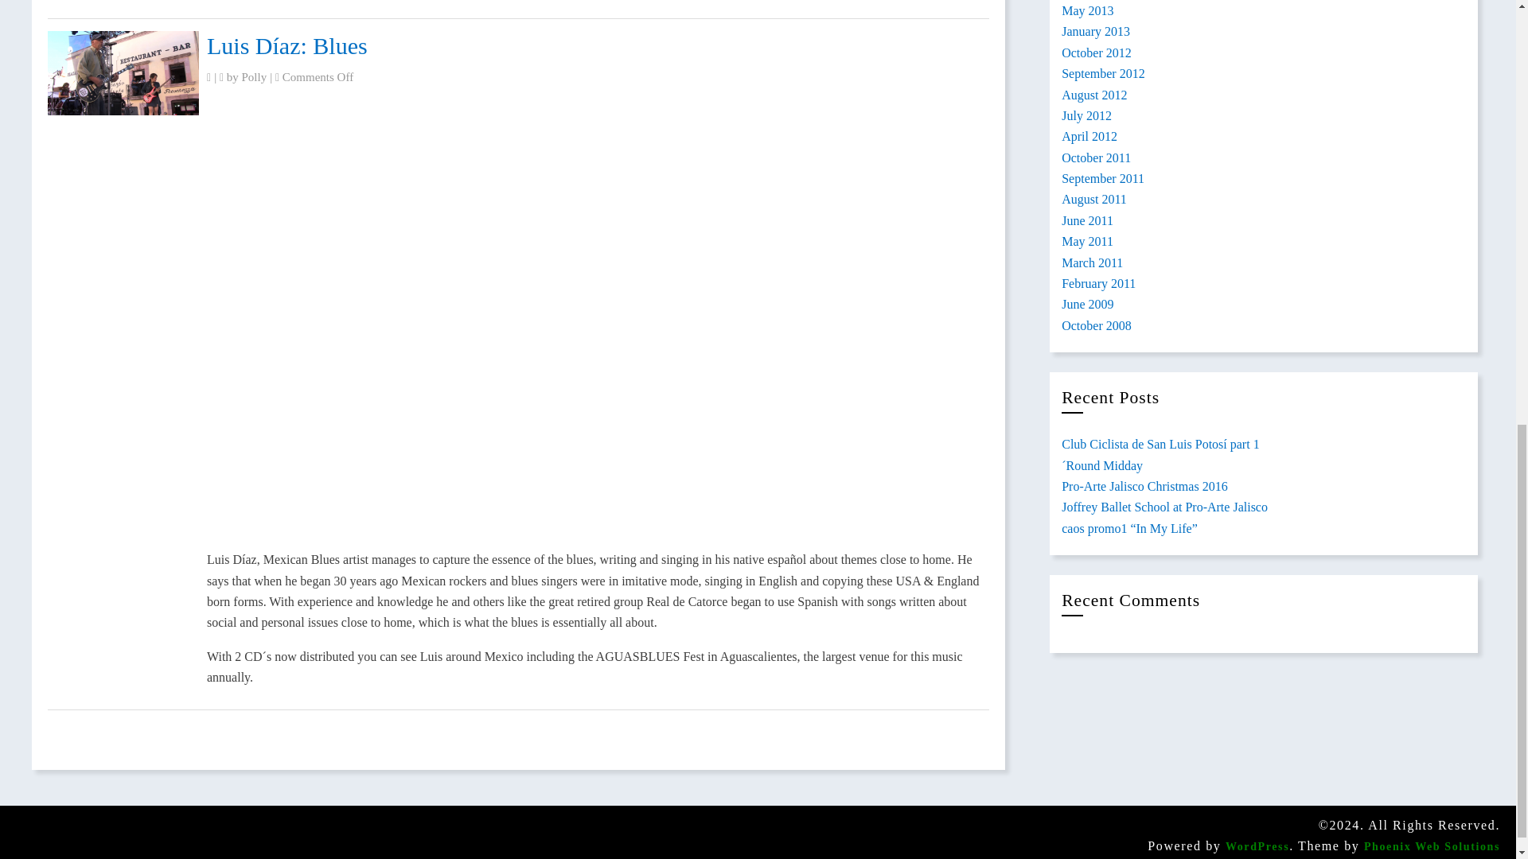 This screenshot has height=859, width=1528. What do you see at coordinates (1087, 10) in the screenshot?
I see `May 2013` at bounding box center [1087, 10].